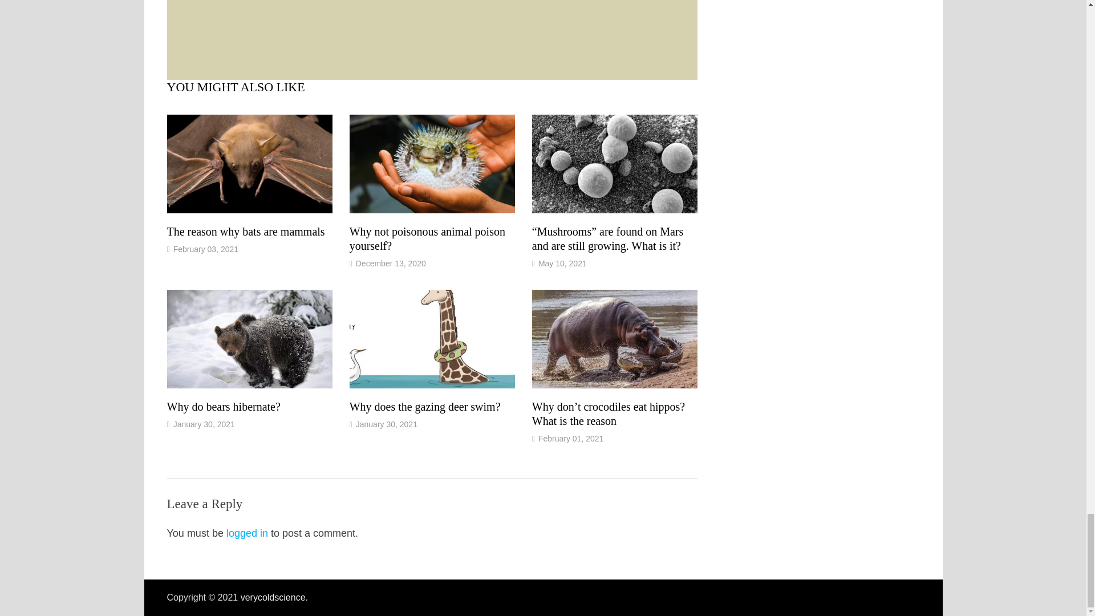 This screenshot has width=1095, height=616. What do you see at coordinates (387, 424) in the screenshot?
I see `January 30, 2021` at bounding box center [387, 424].